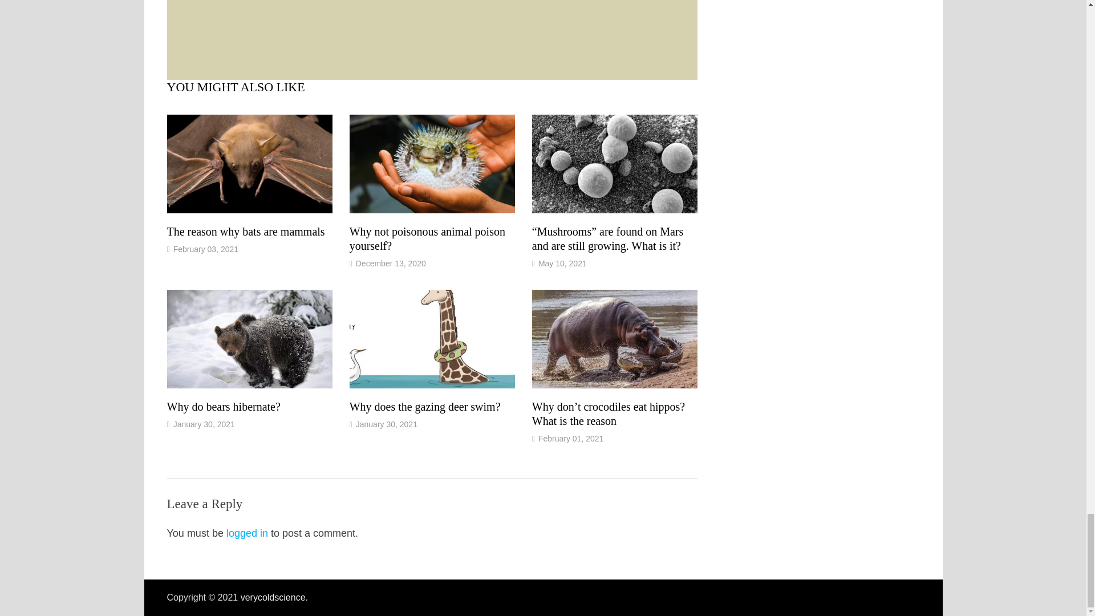 This screenshot has width=1095, height=616. What do you see at coordinates (387, 424) in the screenshot?
I see `January 30, 2021` at bounding box center [387, 424].